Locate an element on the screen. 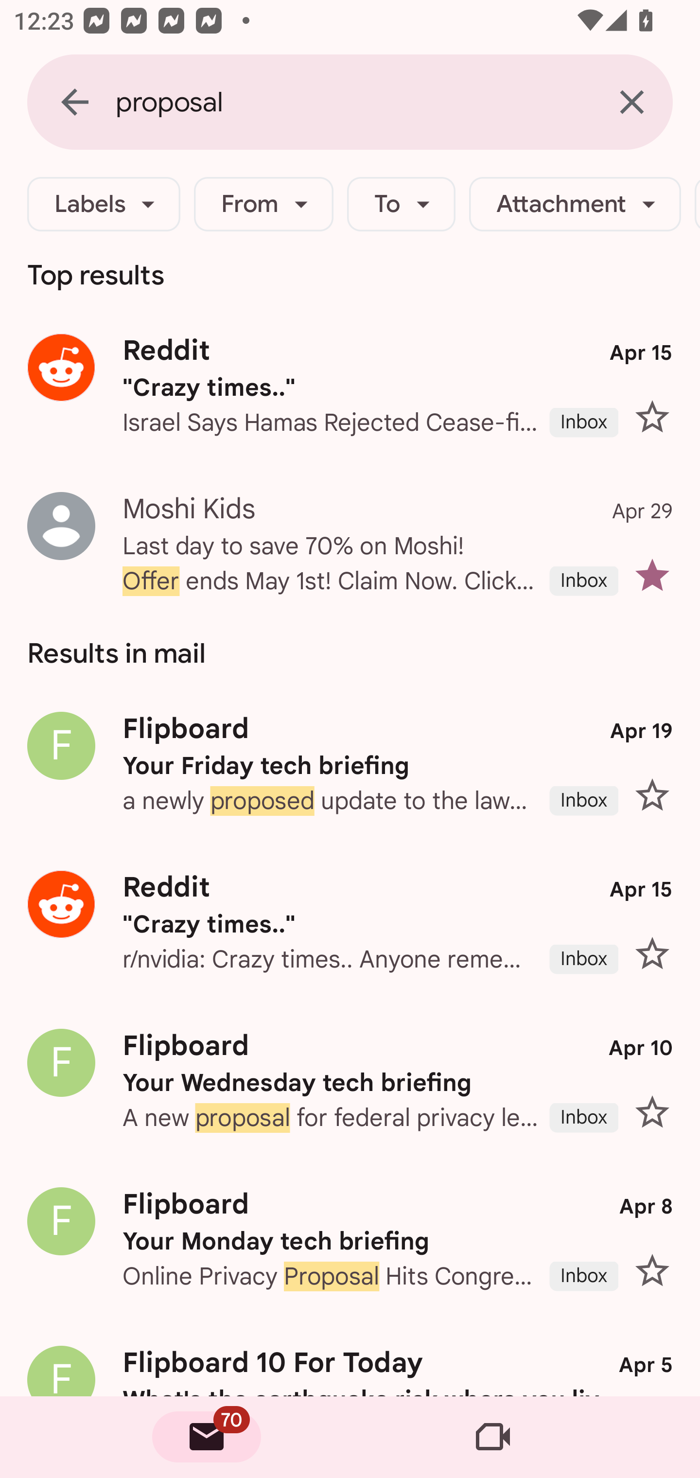  Attachment is located at coordinates (575, 204).